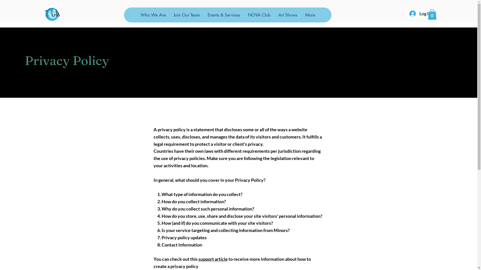 The height and width of the screenshot is (270, 481). I want to click on support article, so click(213, 259).